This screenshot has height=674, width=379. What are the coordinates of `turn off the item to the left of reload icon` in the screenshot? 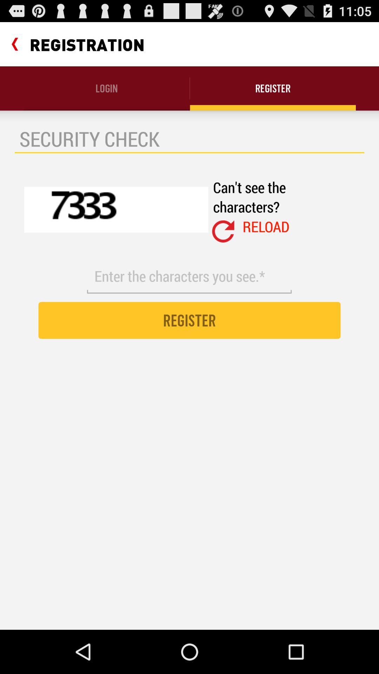 It's located at (223, 231).